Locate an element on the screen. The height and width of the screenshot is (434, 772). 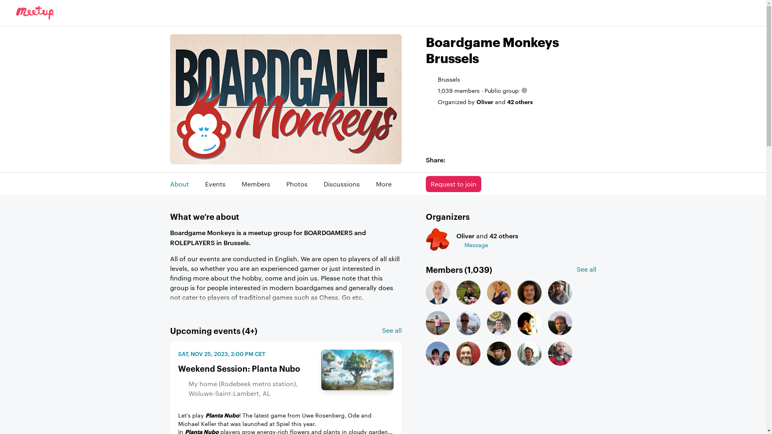
Boardgame Monkeys Brussels is located at coordinates (511, 50).